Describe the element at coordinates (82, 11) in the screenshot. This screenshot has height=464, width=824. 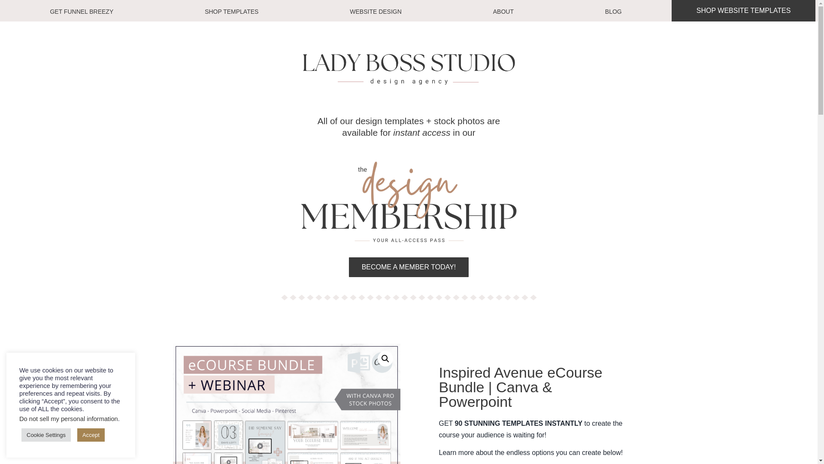
I see `GET FUNNEL BREEZY` at that location.